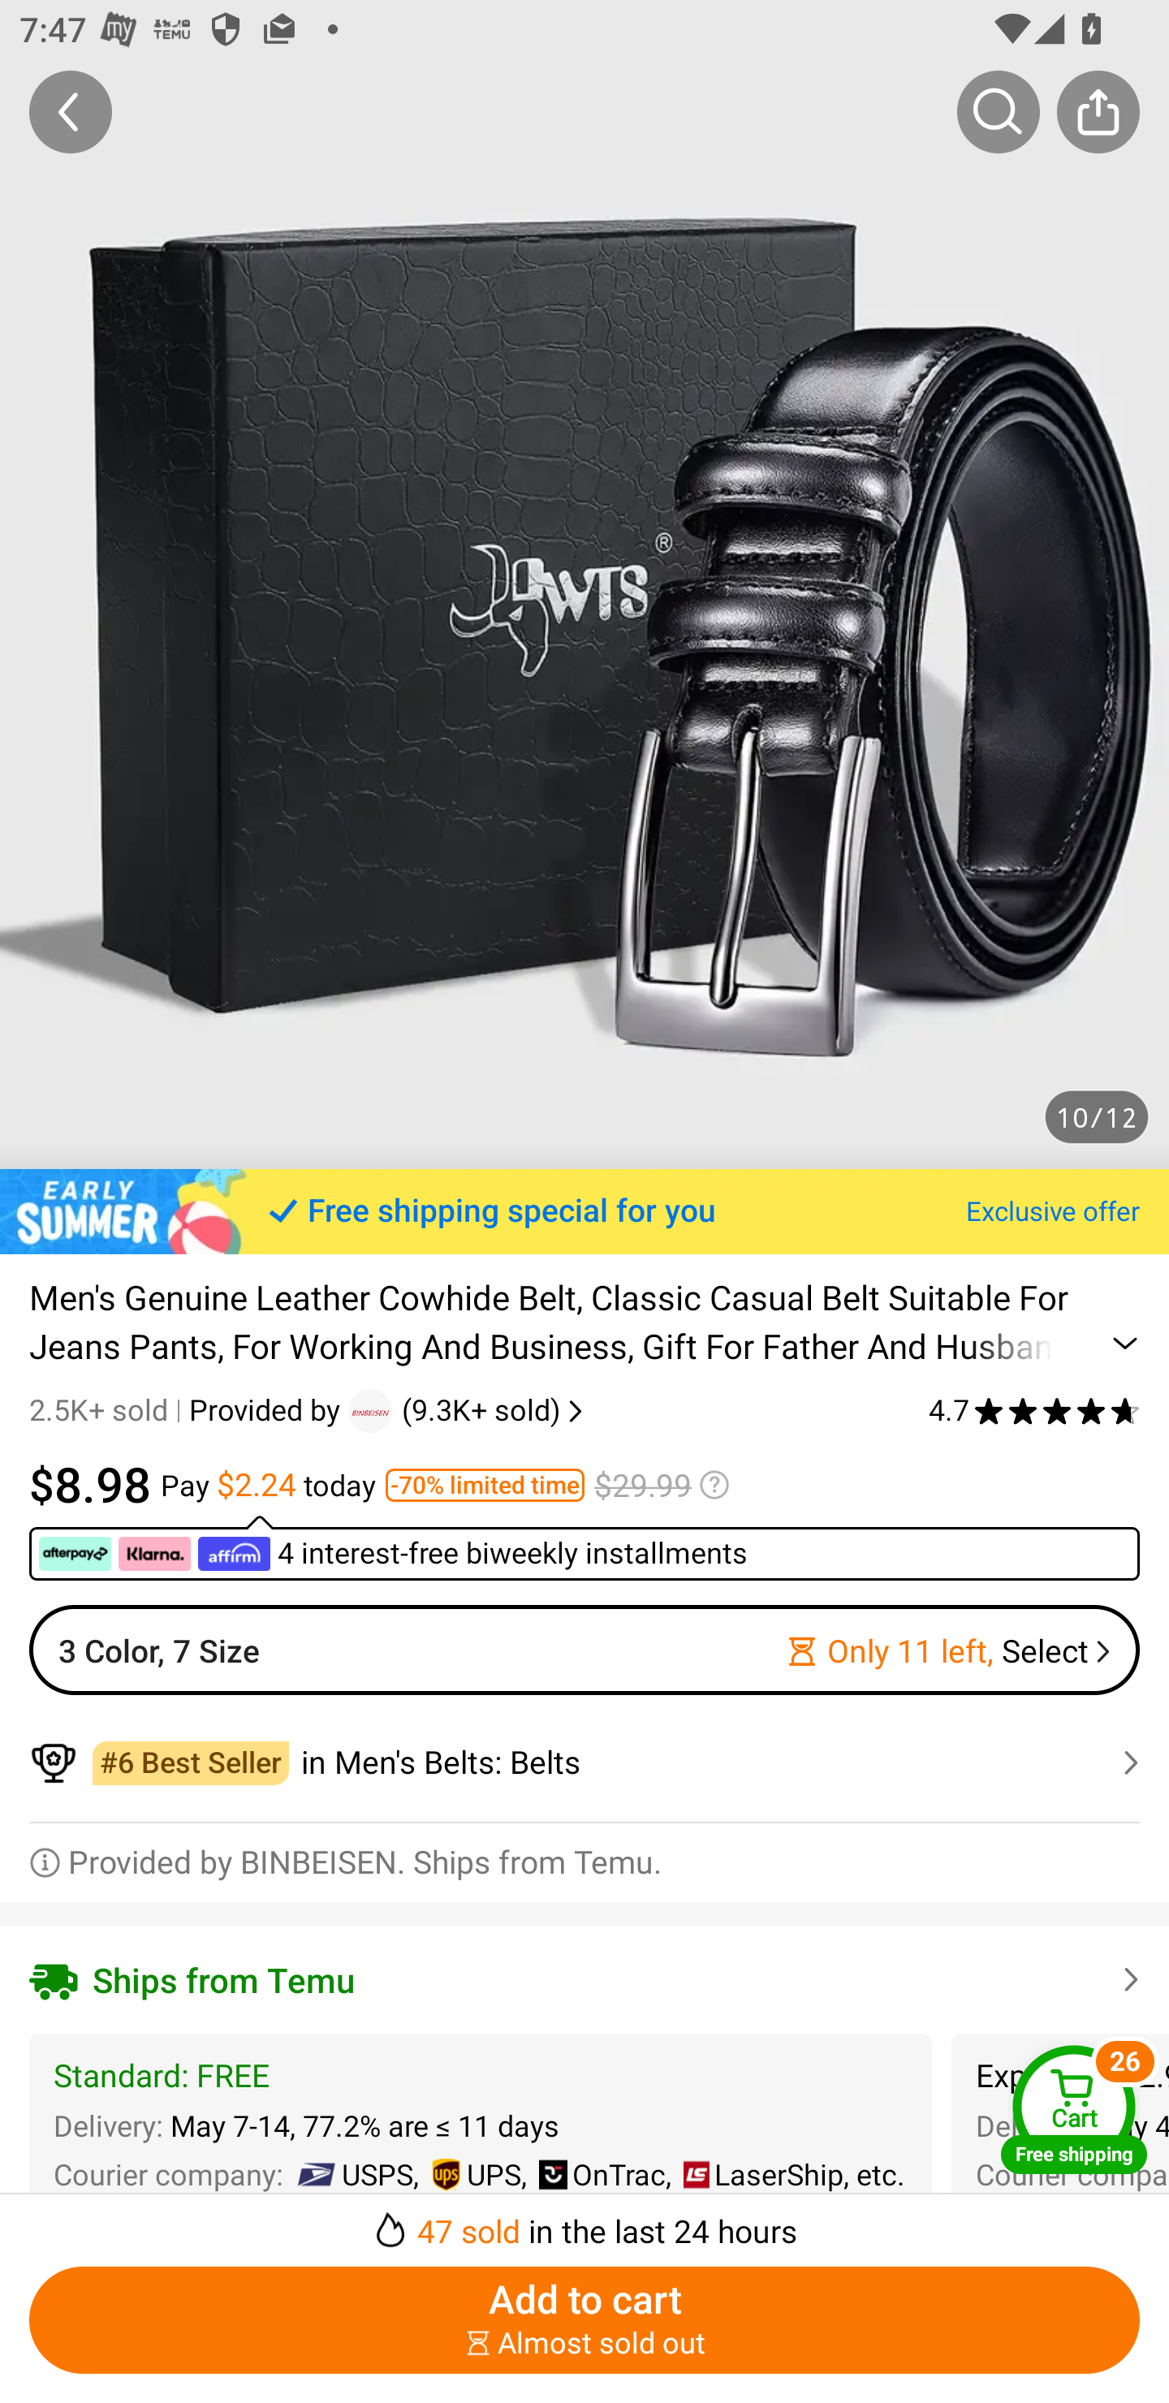 This screenshot has width=1169, height=2403. I want to click on Add to cart ￼￼Almost sold out, so click(584, 2320).